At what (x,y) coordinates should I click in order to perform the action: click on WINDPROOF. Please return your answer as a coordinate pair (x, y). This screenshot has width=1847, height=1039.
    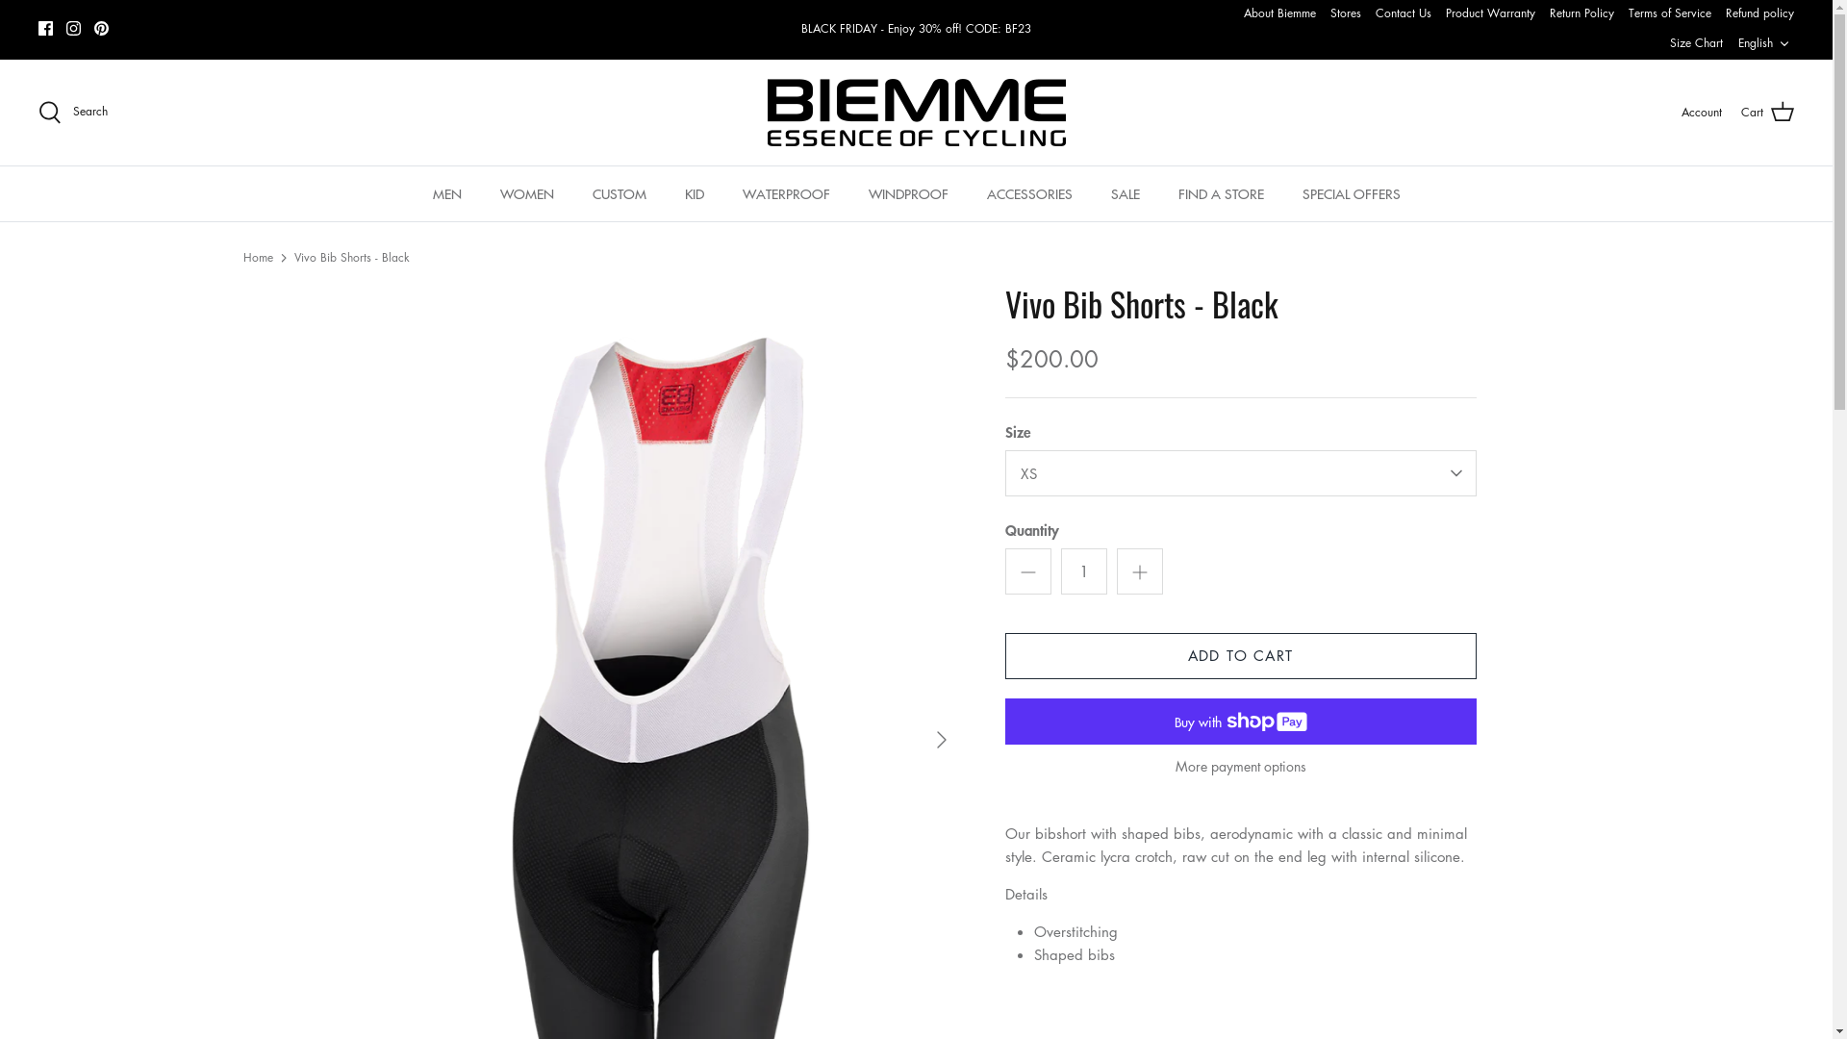
    Looking at the image, I should click on (907, 194).